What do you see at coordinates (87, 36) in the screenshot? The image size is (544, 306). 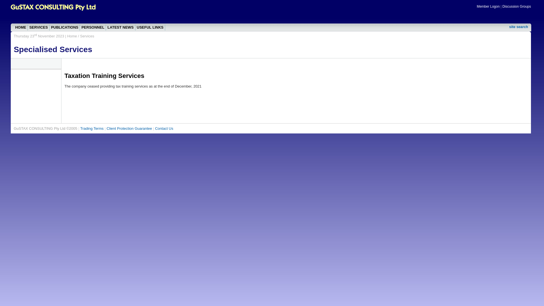 I see `Services` at bounding box center [87, 36].